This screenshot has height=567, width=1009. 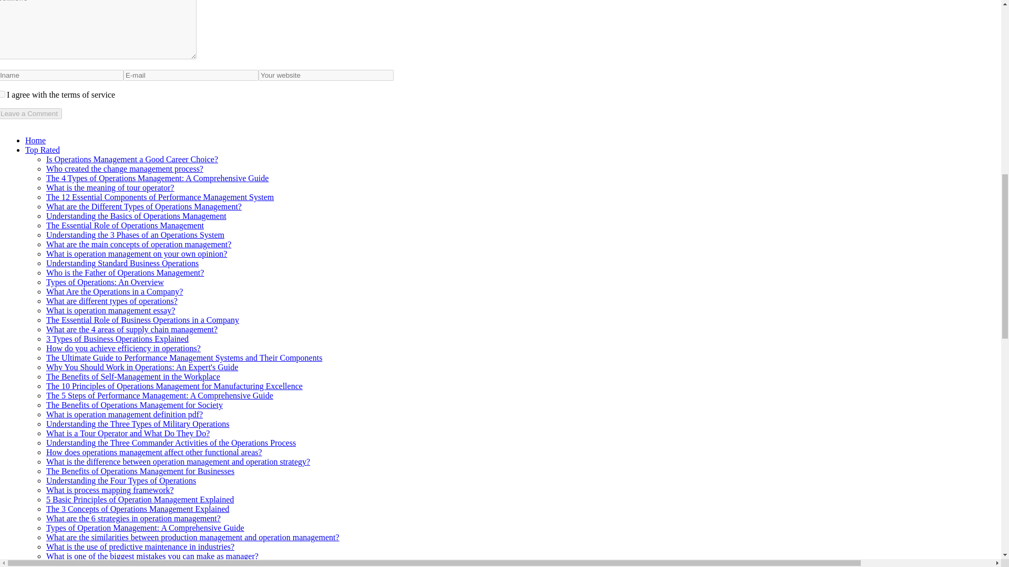 I want to click on What is operation management on your own opinion?, so click(x=137, y=254).